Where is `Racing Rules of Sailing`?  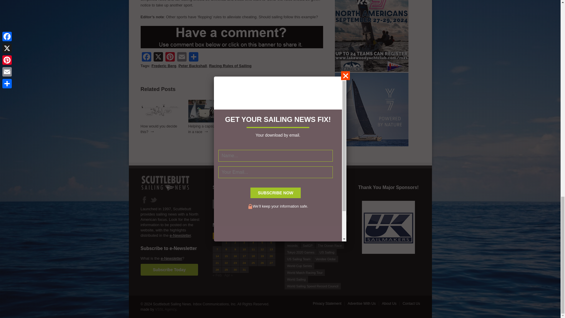 Racing Rules of Sailing is located at coordinates (230, 66).